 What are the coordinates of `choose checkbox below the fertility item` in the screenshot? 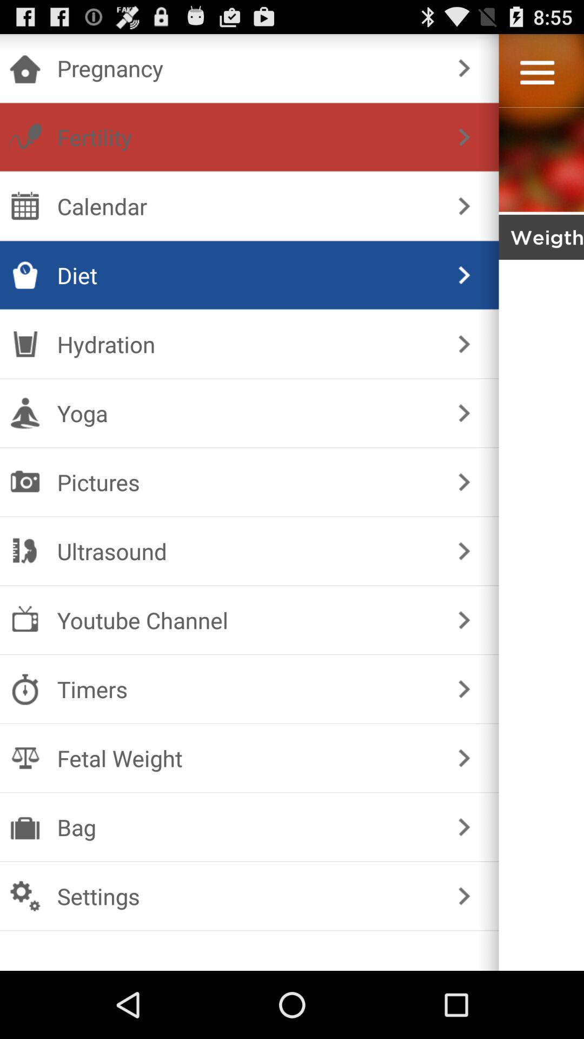 It's located at (247, 206).